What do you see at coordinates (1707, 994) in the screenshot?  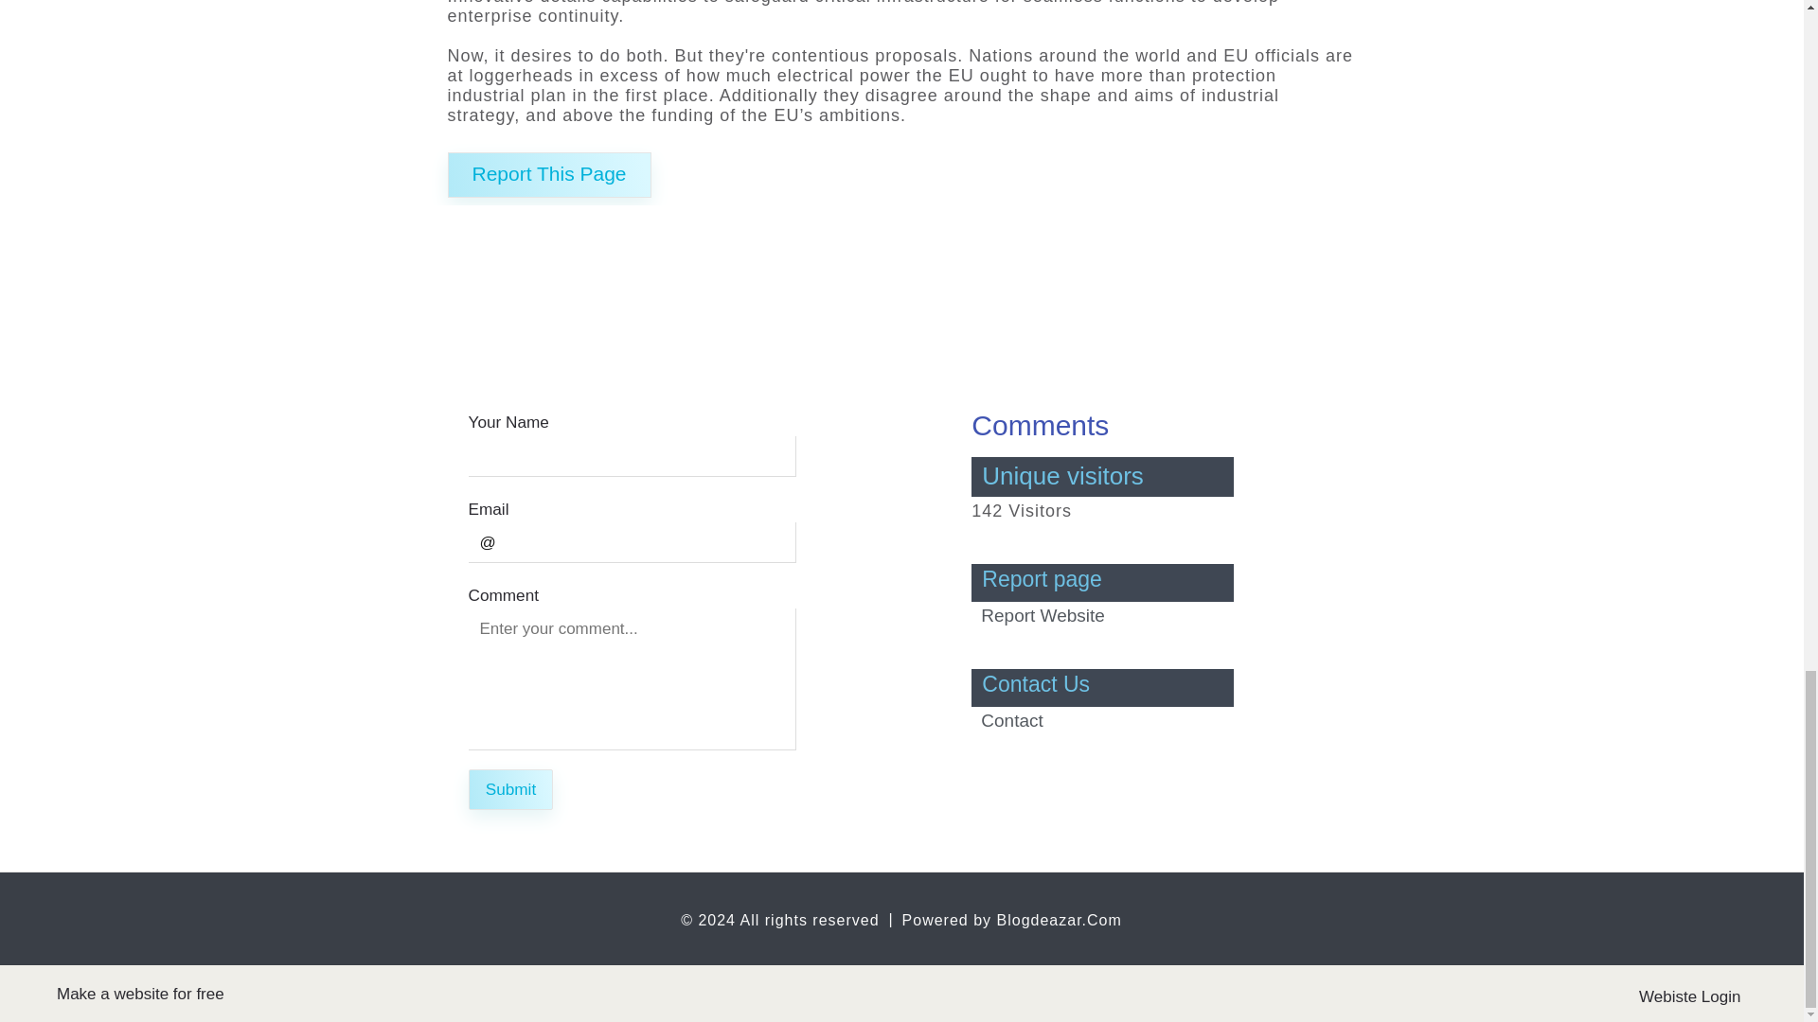 I see `Webiste Login` at bounding box center [1707, 994].